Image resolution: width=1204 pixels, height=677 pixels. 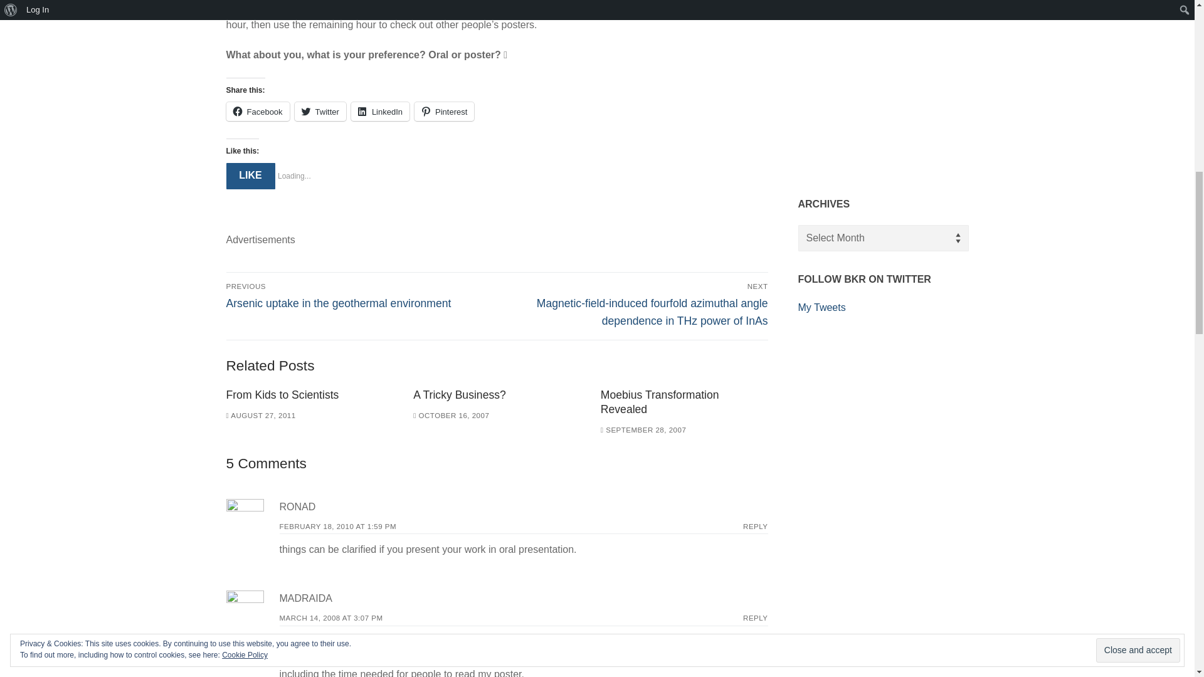 I want to click on Pinterest, so click(x=444, y=112).